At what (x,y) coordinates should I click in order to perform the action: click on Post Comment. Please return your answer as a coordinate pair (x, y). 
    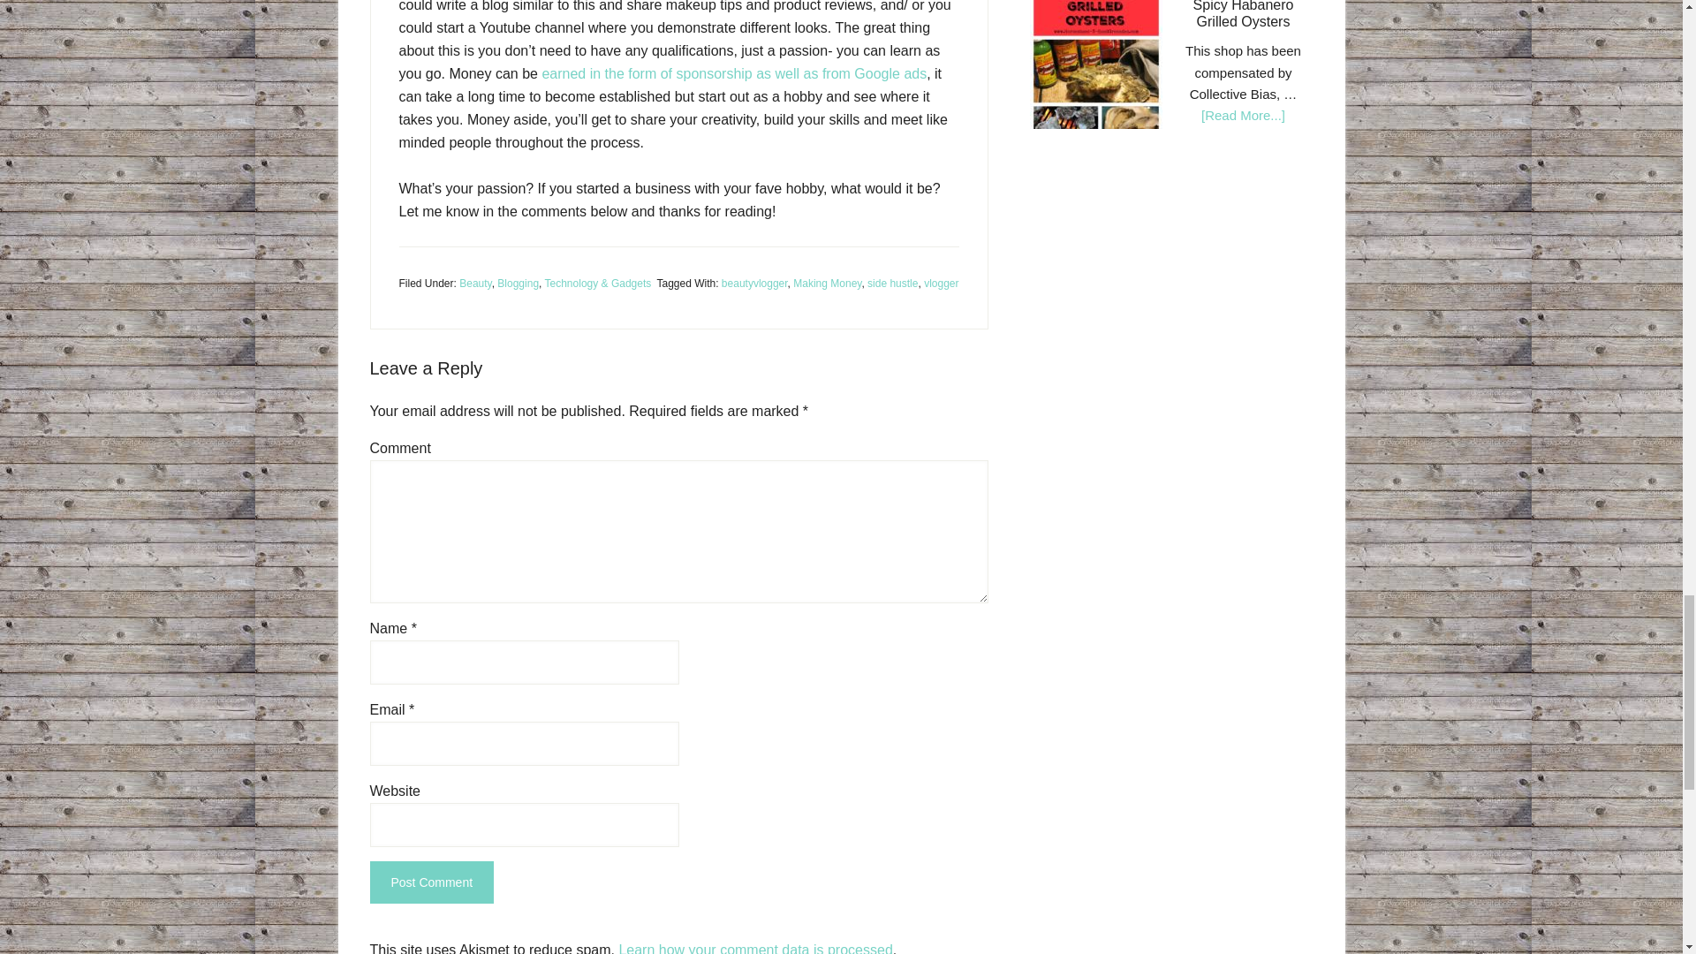
    Looking at the image, I should click on (431, 882).